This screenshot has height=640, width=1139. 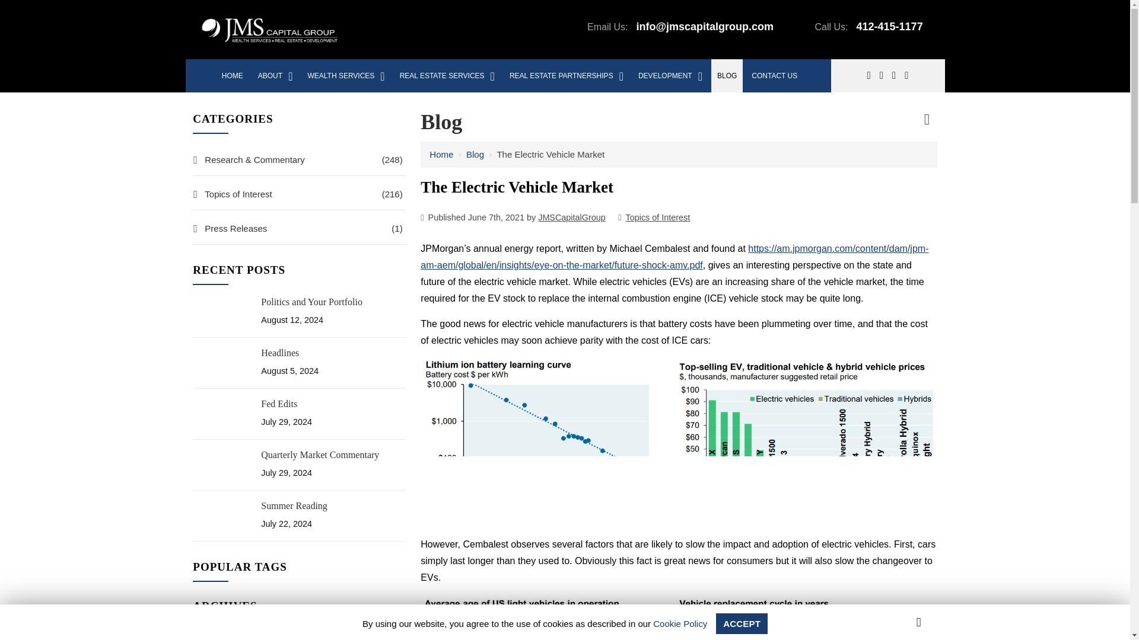 What do you see at coordinates (233, 76) in the screenshot?
I see `HOME` at bounding box center [233, 76].